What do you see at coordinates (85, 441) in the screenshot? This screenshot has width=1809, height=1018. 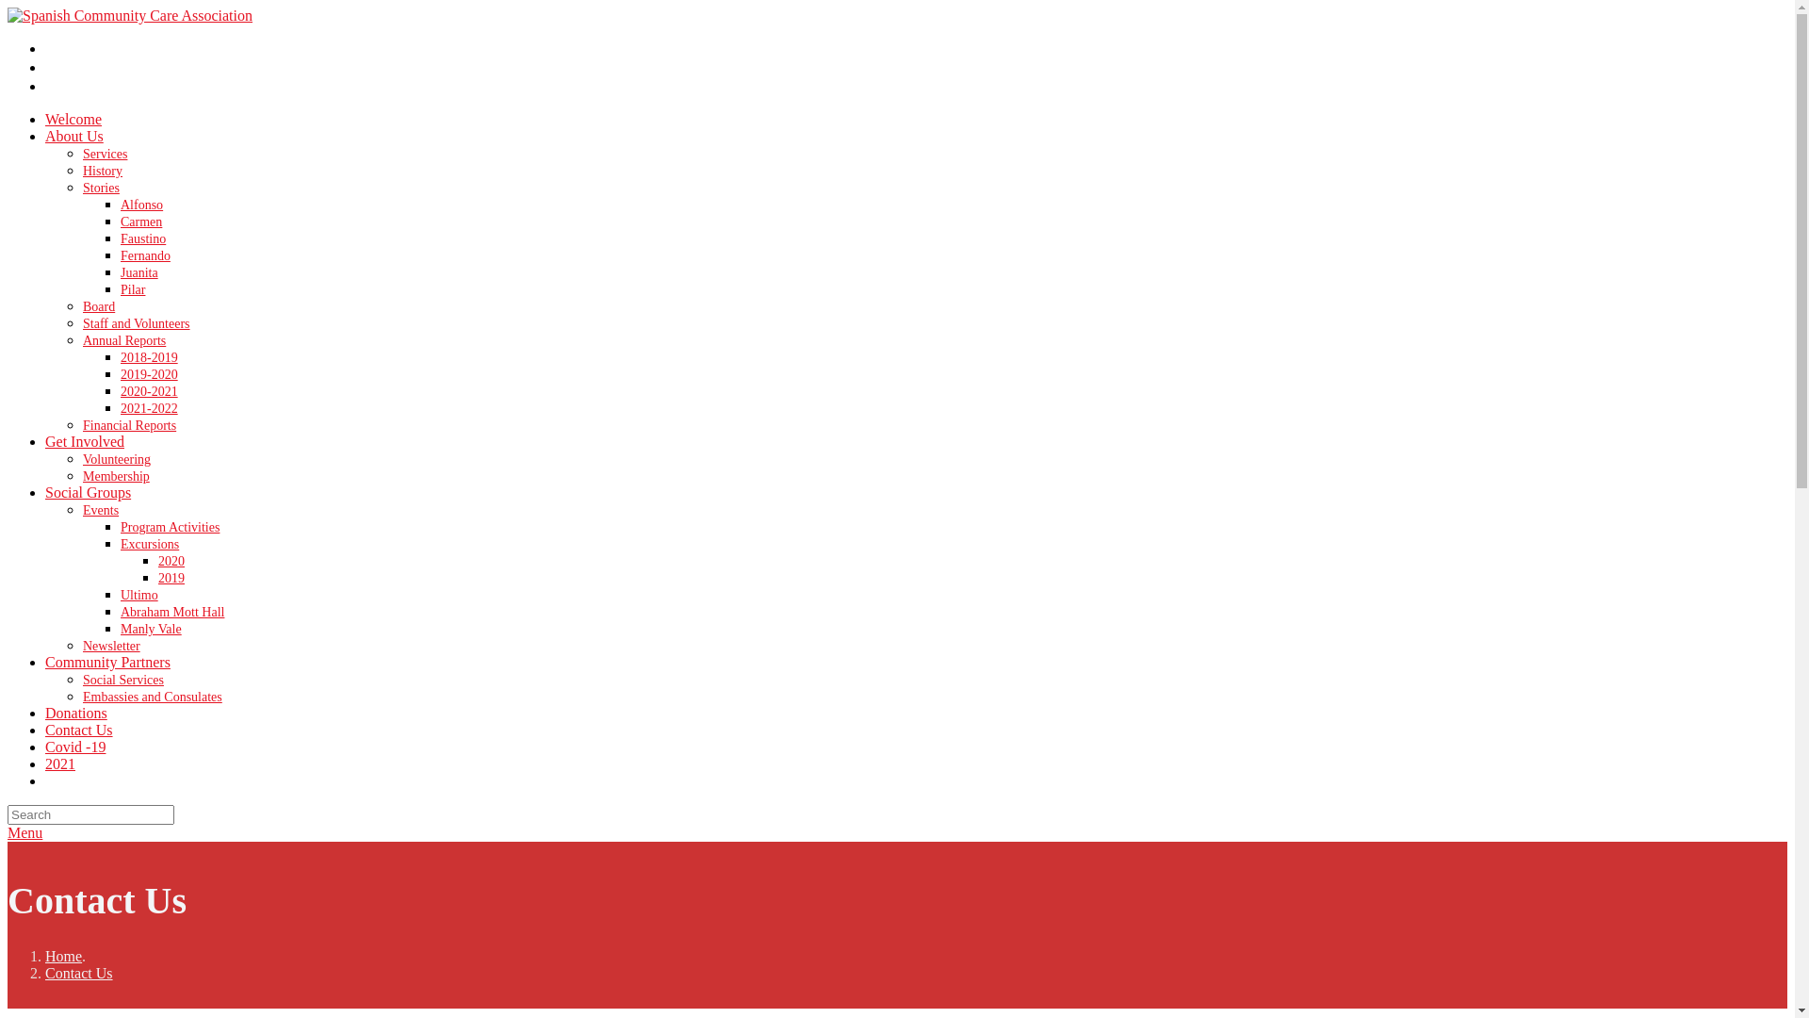 I see `Get Involved` at bounding box center [85, 441].